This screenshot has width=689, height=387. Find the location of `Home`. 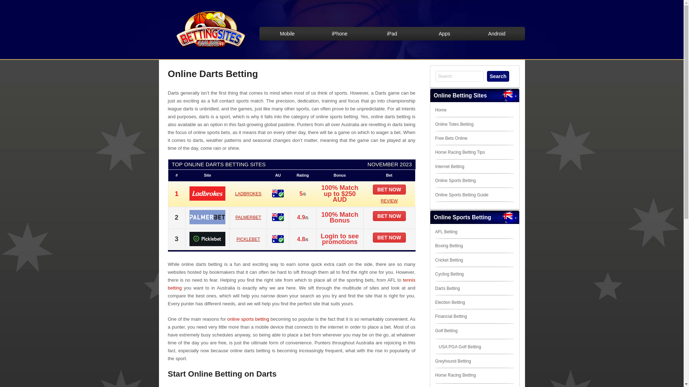

Home is located at coordinates (441, 110).